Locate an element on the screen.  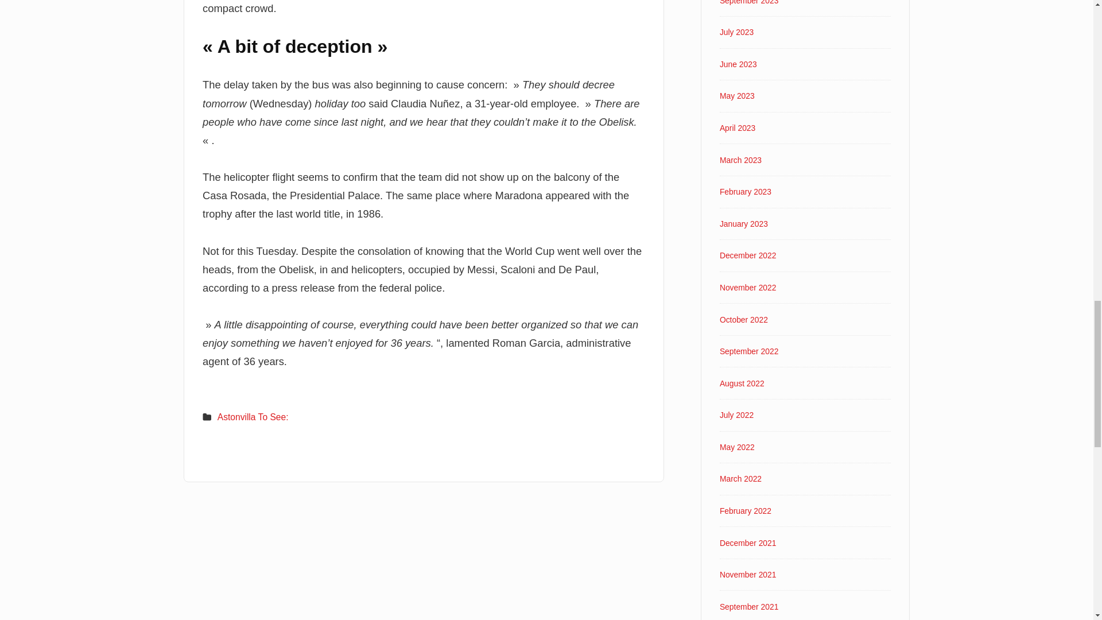
June 2023 is located at coordinates (738, 64).